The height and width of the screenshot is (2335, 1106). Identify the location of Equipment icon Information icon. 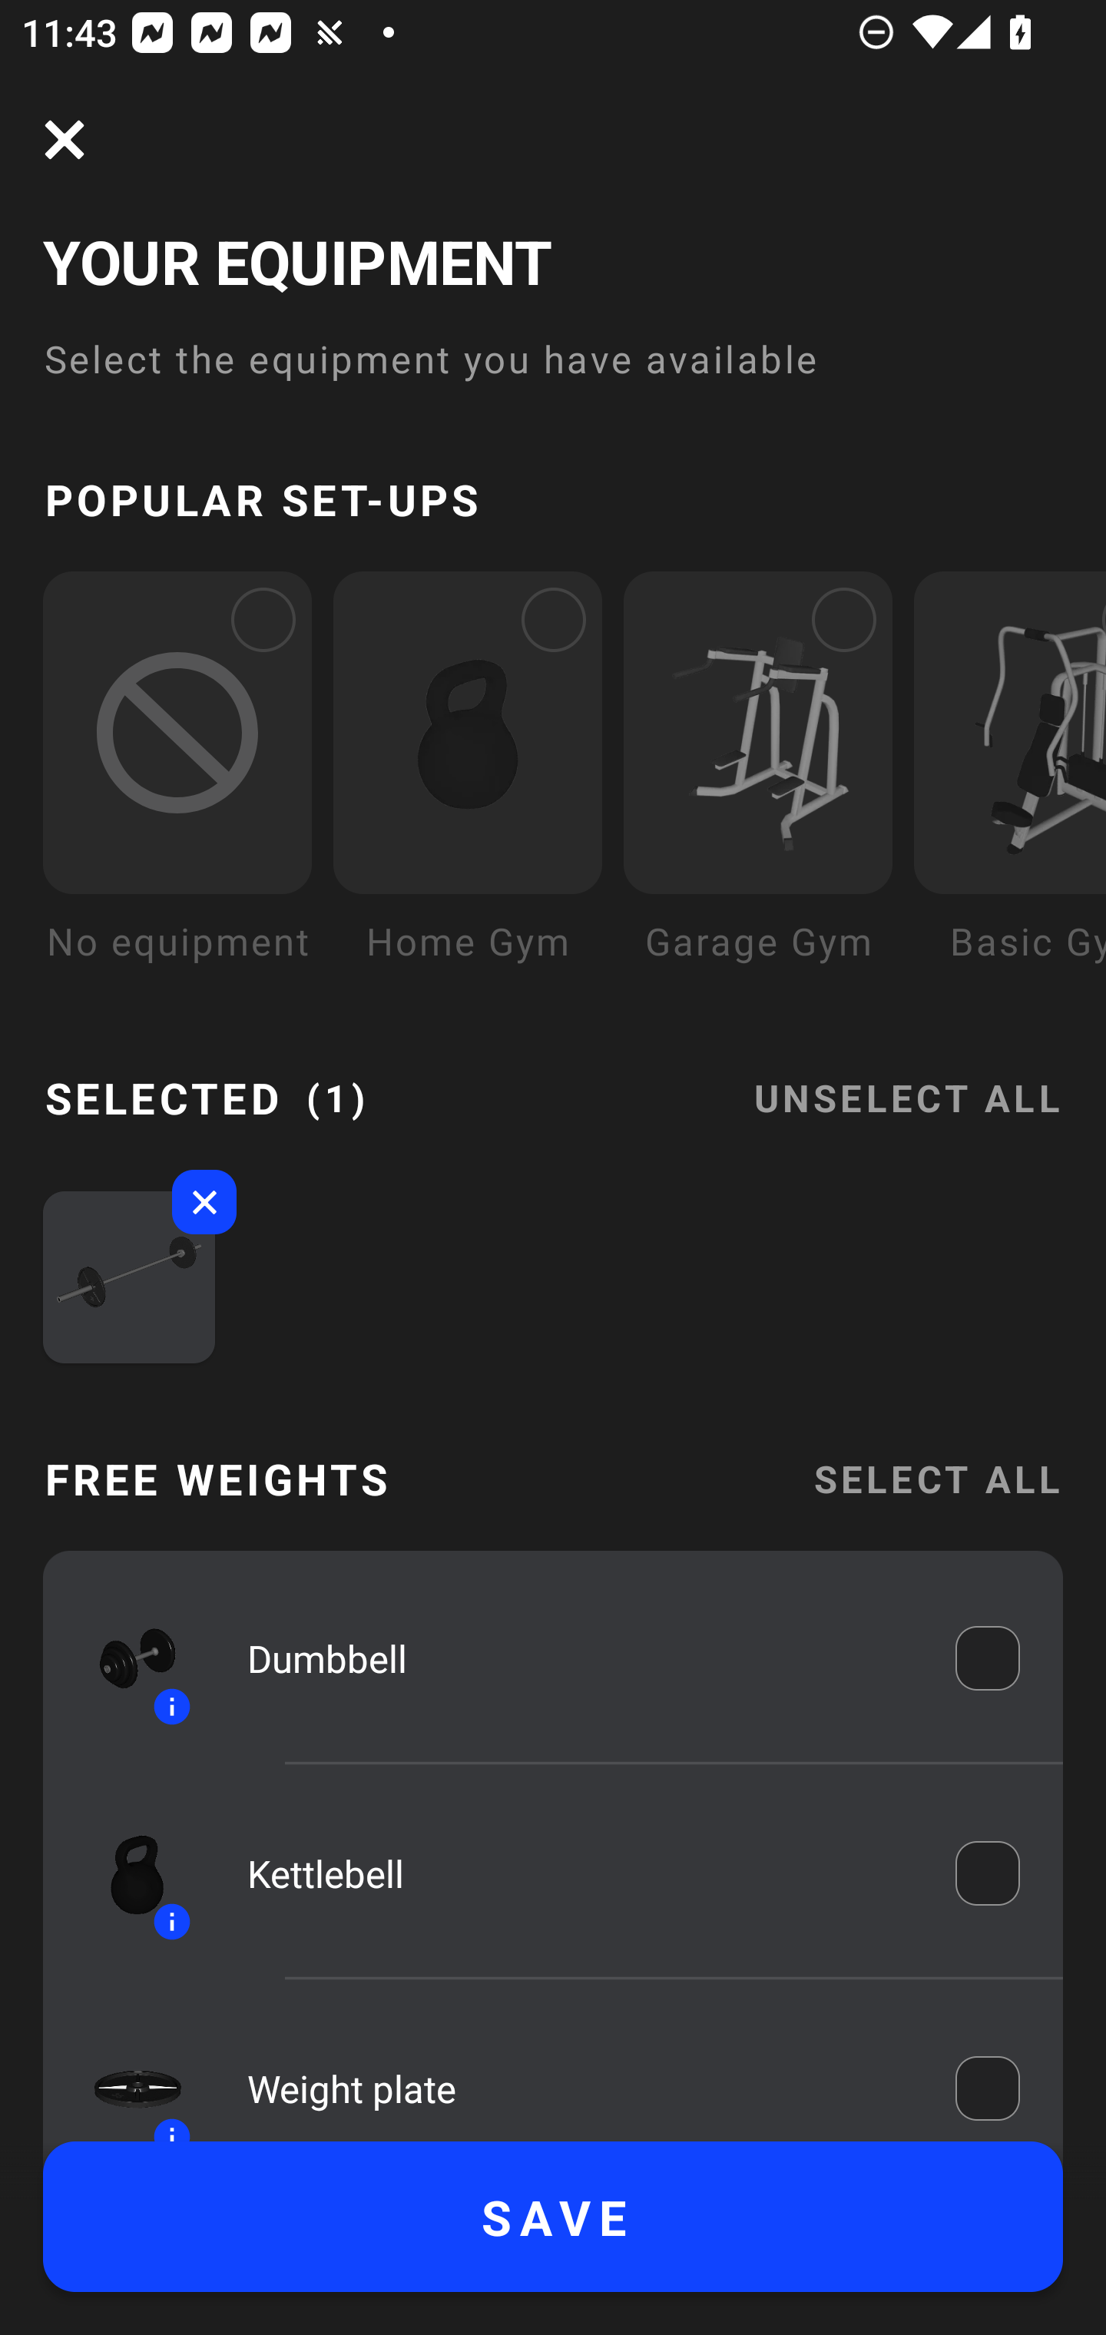
(124, 1659).